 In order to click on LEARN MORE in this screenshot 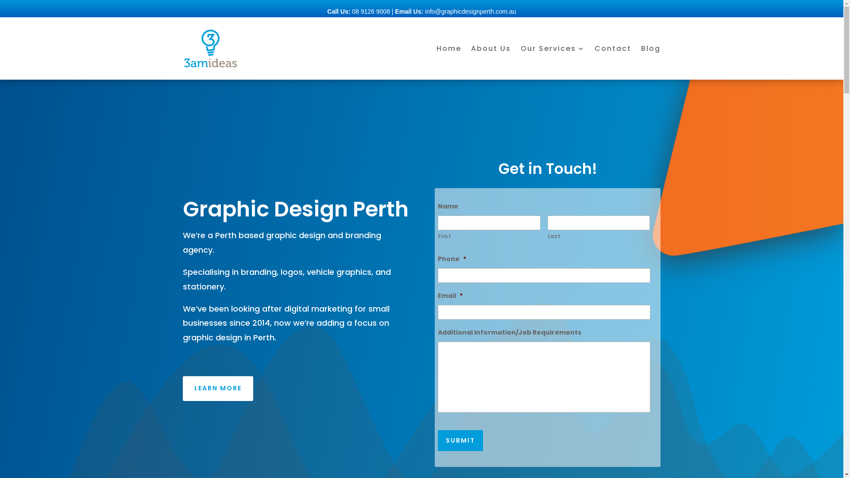, I will do `click(218, 389)`.